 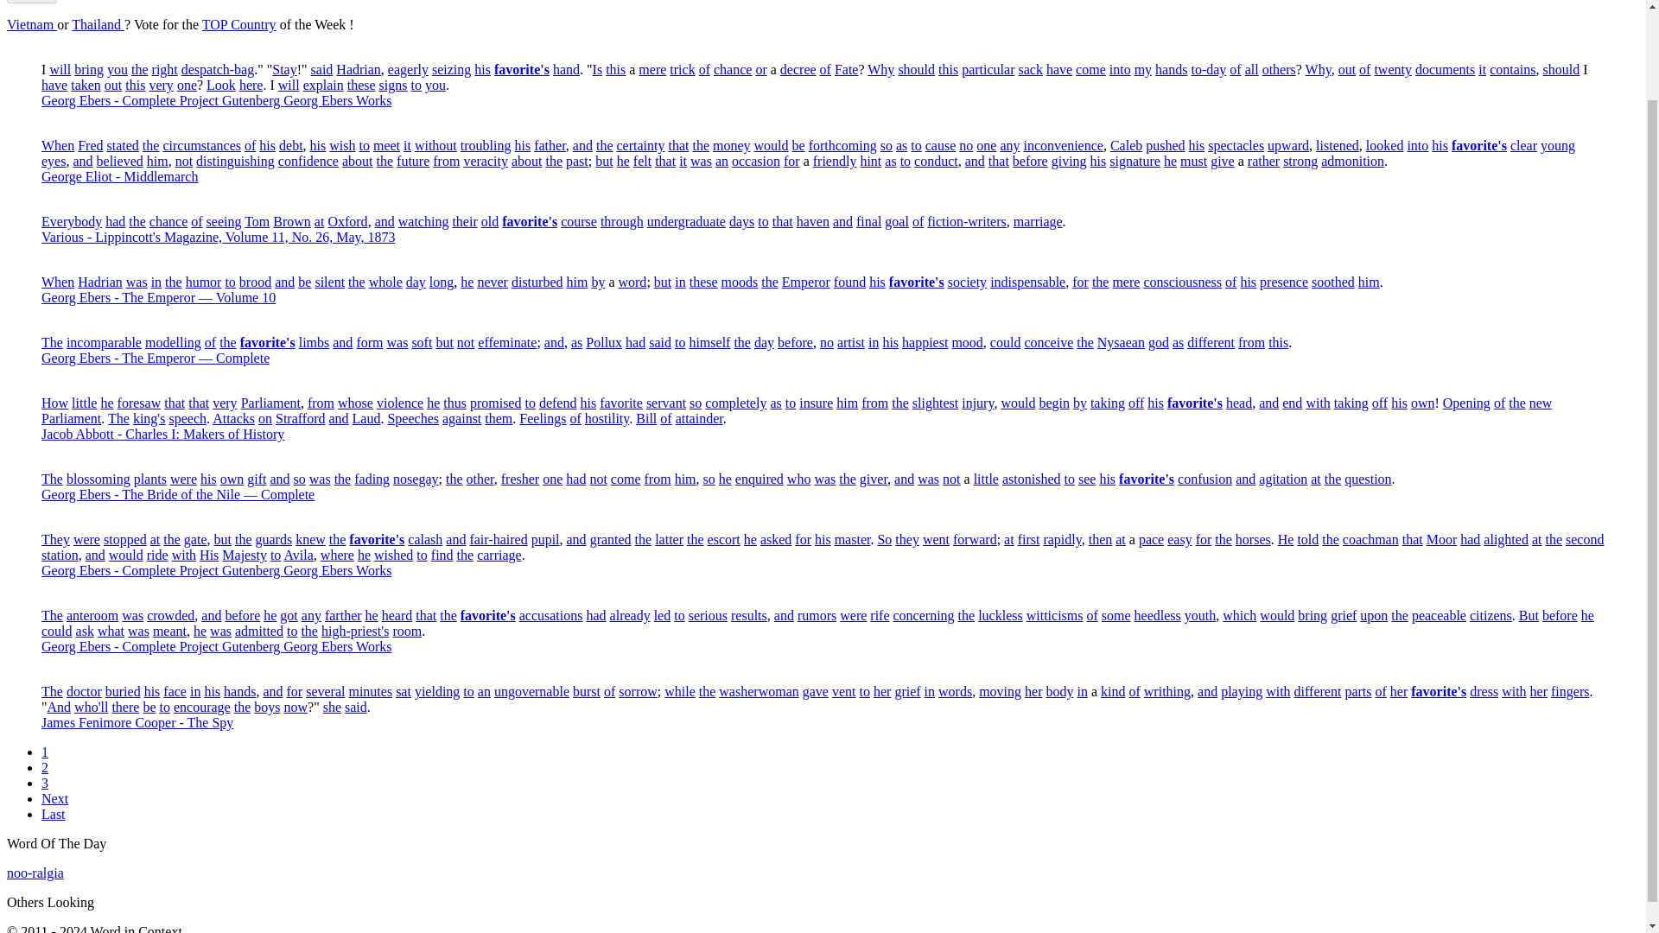 What do you see at coordinates (88, 69) in the screenshot?
I see `bring` at bounding box center [88, 69].